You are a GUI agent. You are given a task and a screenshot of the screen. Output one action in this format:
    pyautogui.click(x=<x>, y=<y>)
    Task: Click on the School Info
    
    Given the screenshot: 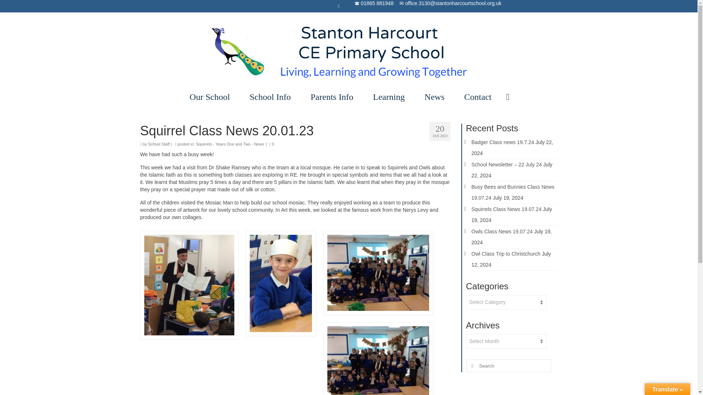 What is the action you would take?
    pyautogui.click(x=272, y=97)
    